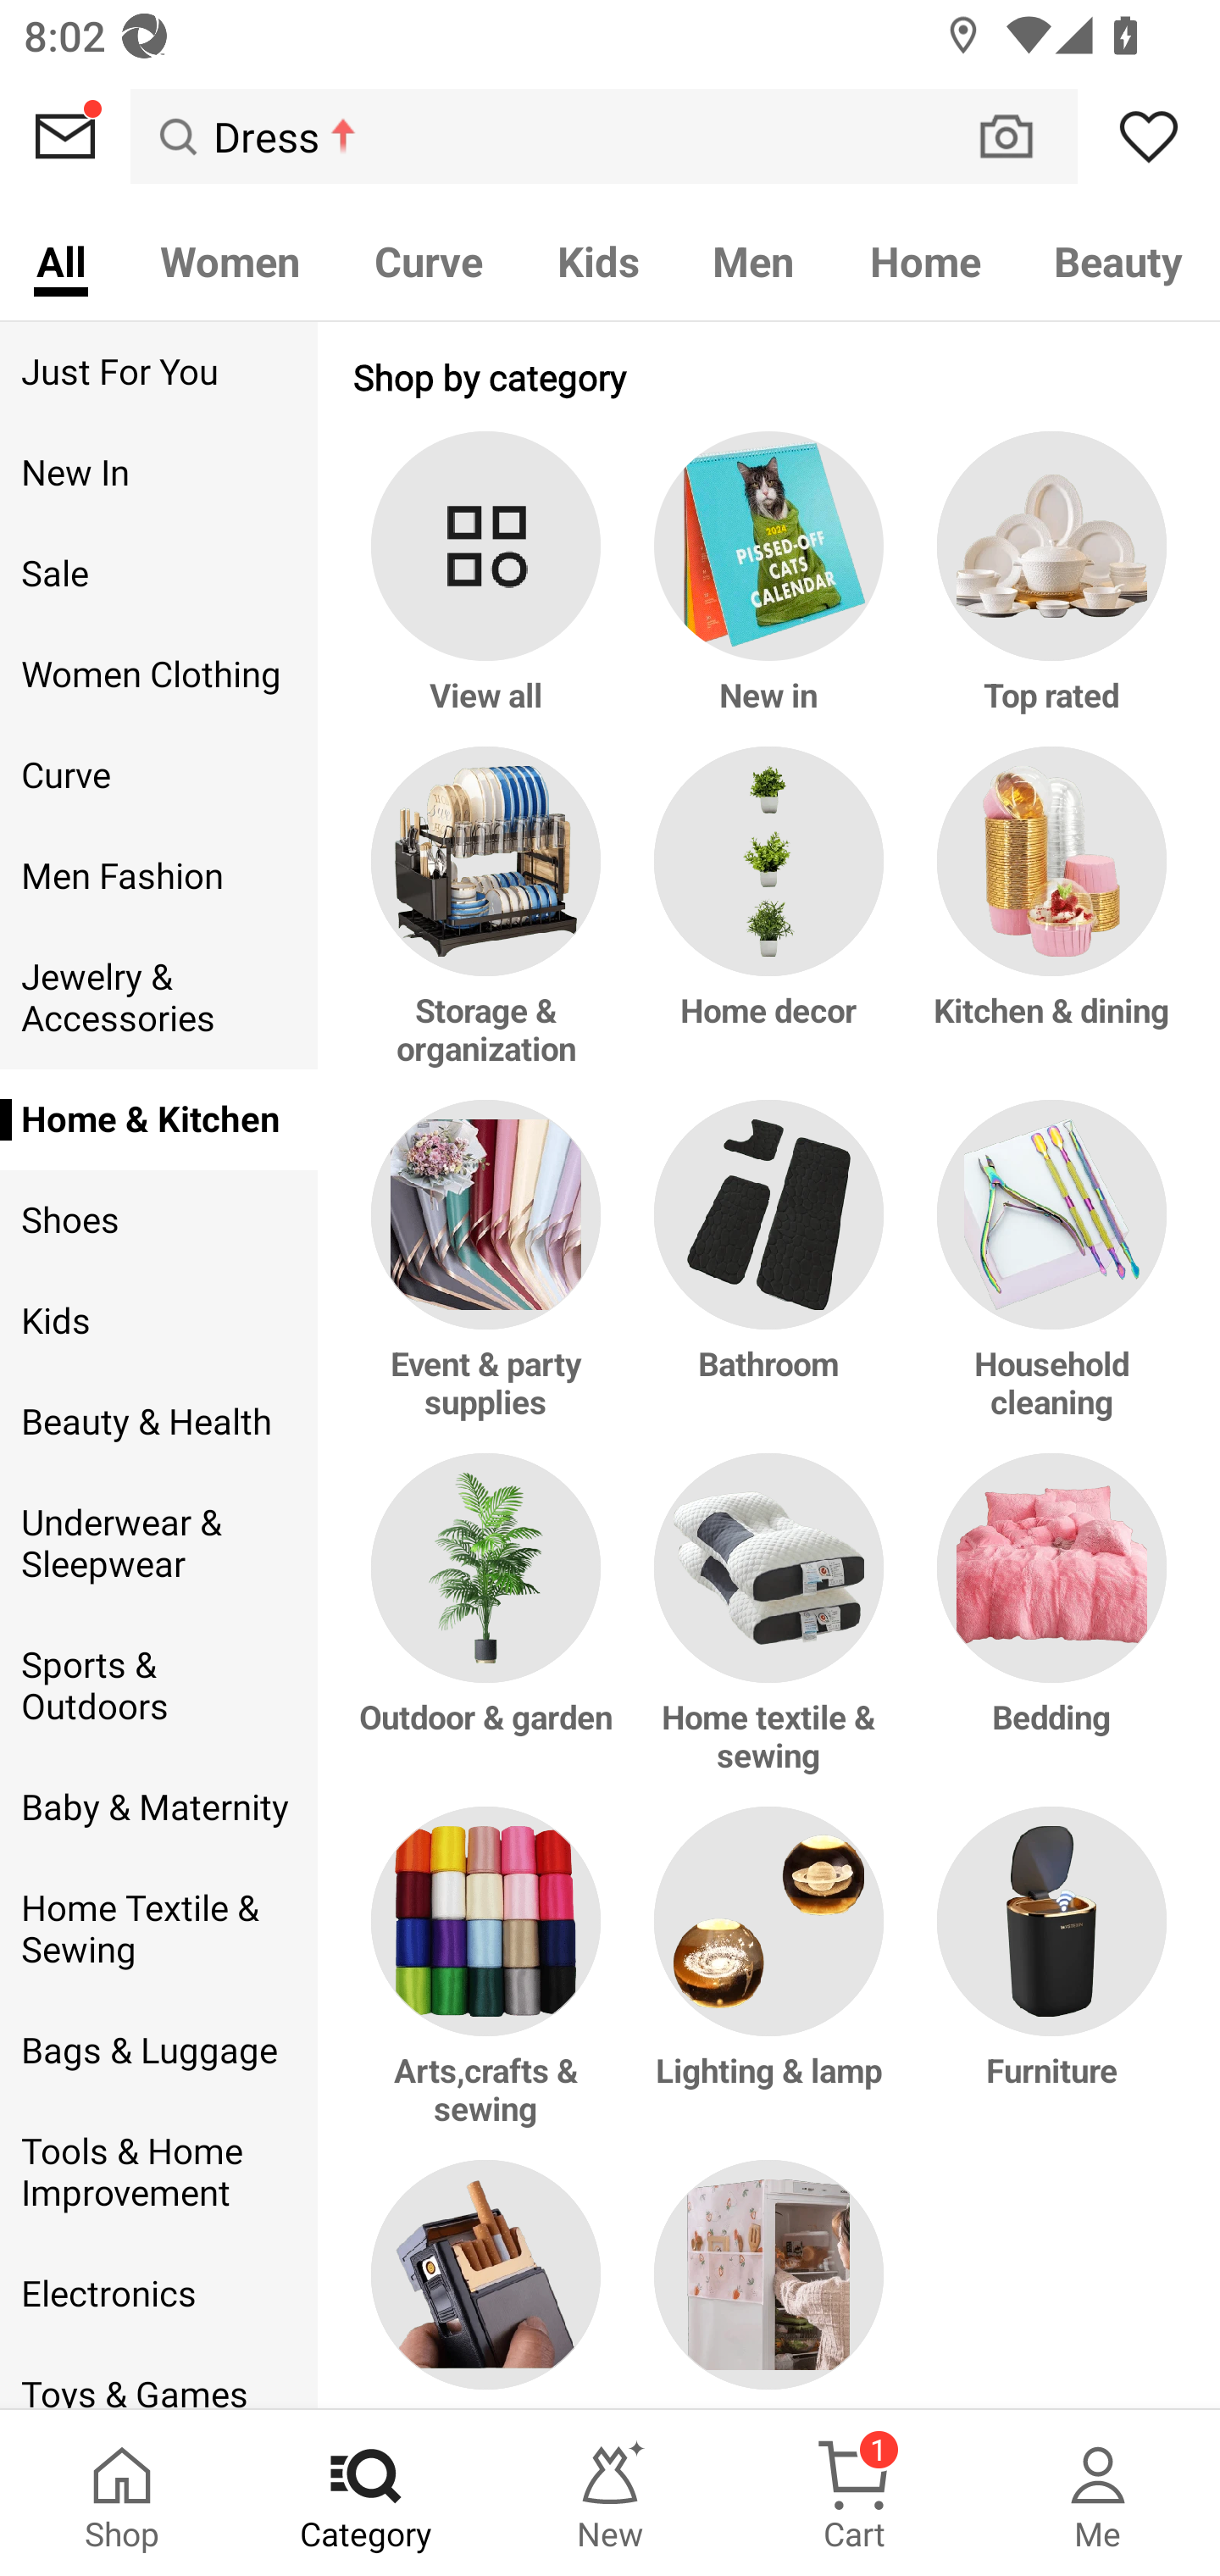 This screenshot has width=1220, height=2576. What do you see at coordinates (158, 1544) in the screenshot?
I see `Underwear & Sleepwear` at bounding box center [158, 1544].